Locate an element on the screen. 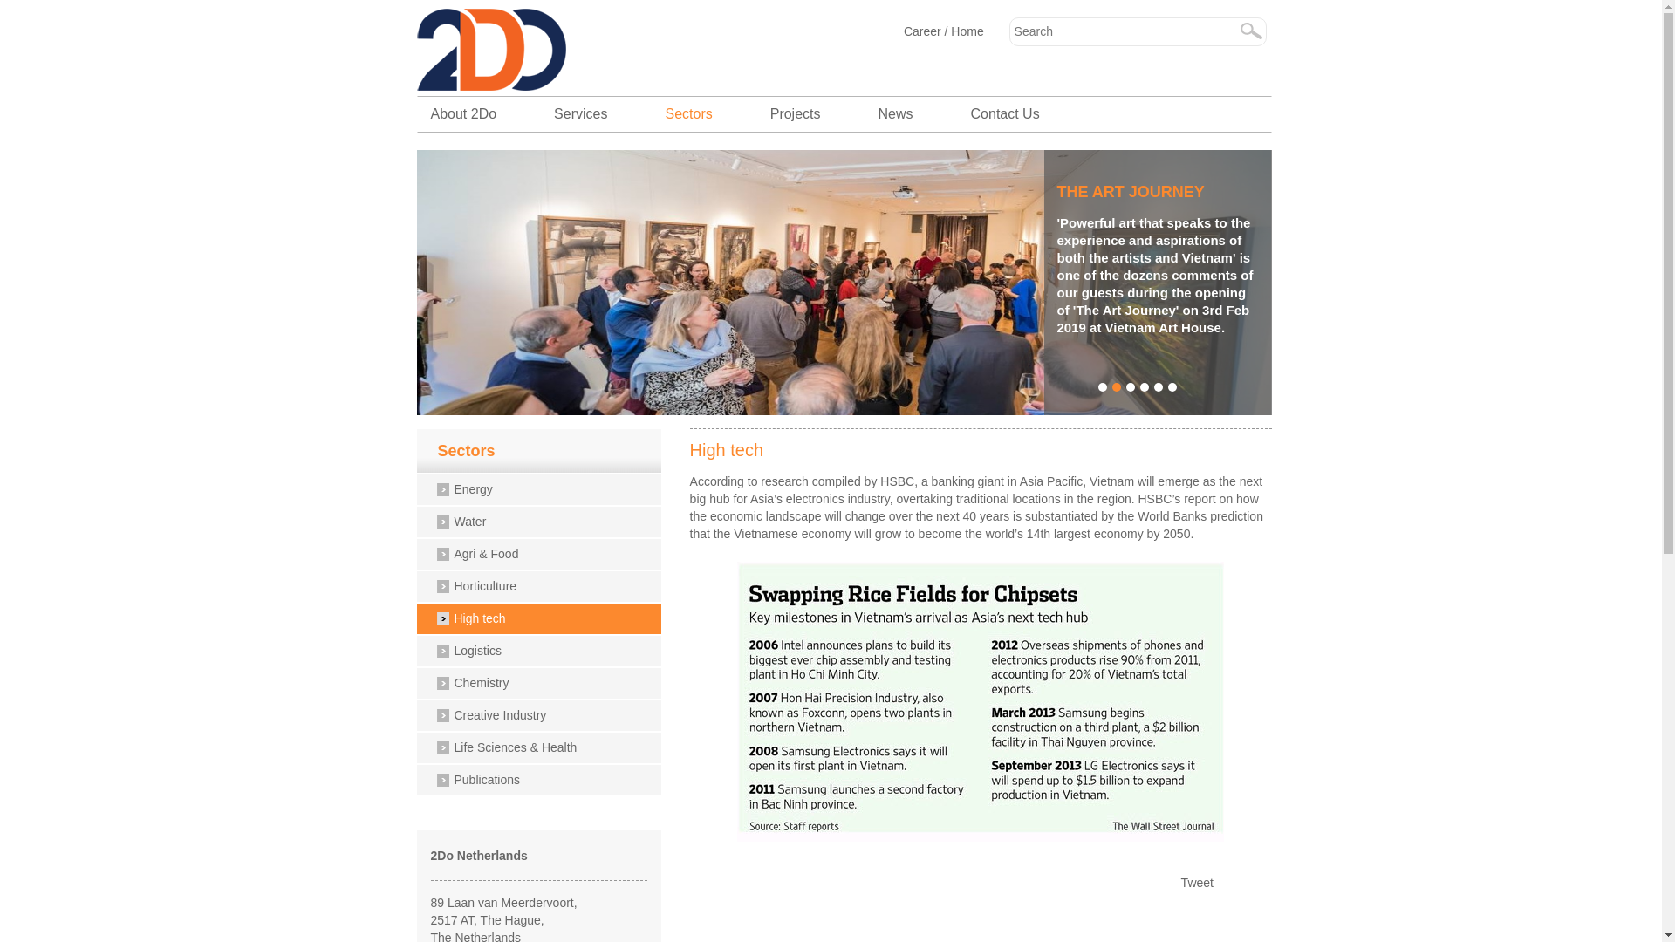 The width and height of the screenshot is (1675, 942). Projects is located at coordinates (796, 114).